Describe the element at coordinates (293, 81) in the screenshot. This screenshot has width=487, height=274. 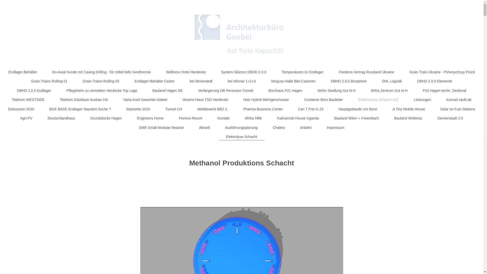
I see `Verguss-Halle Blei-Castoren` at that location.